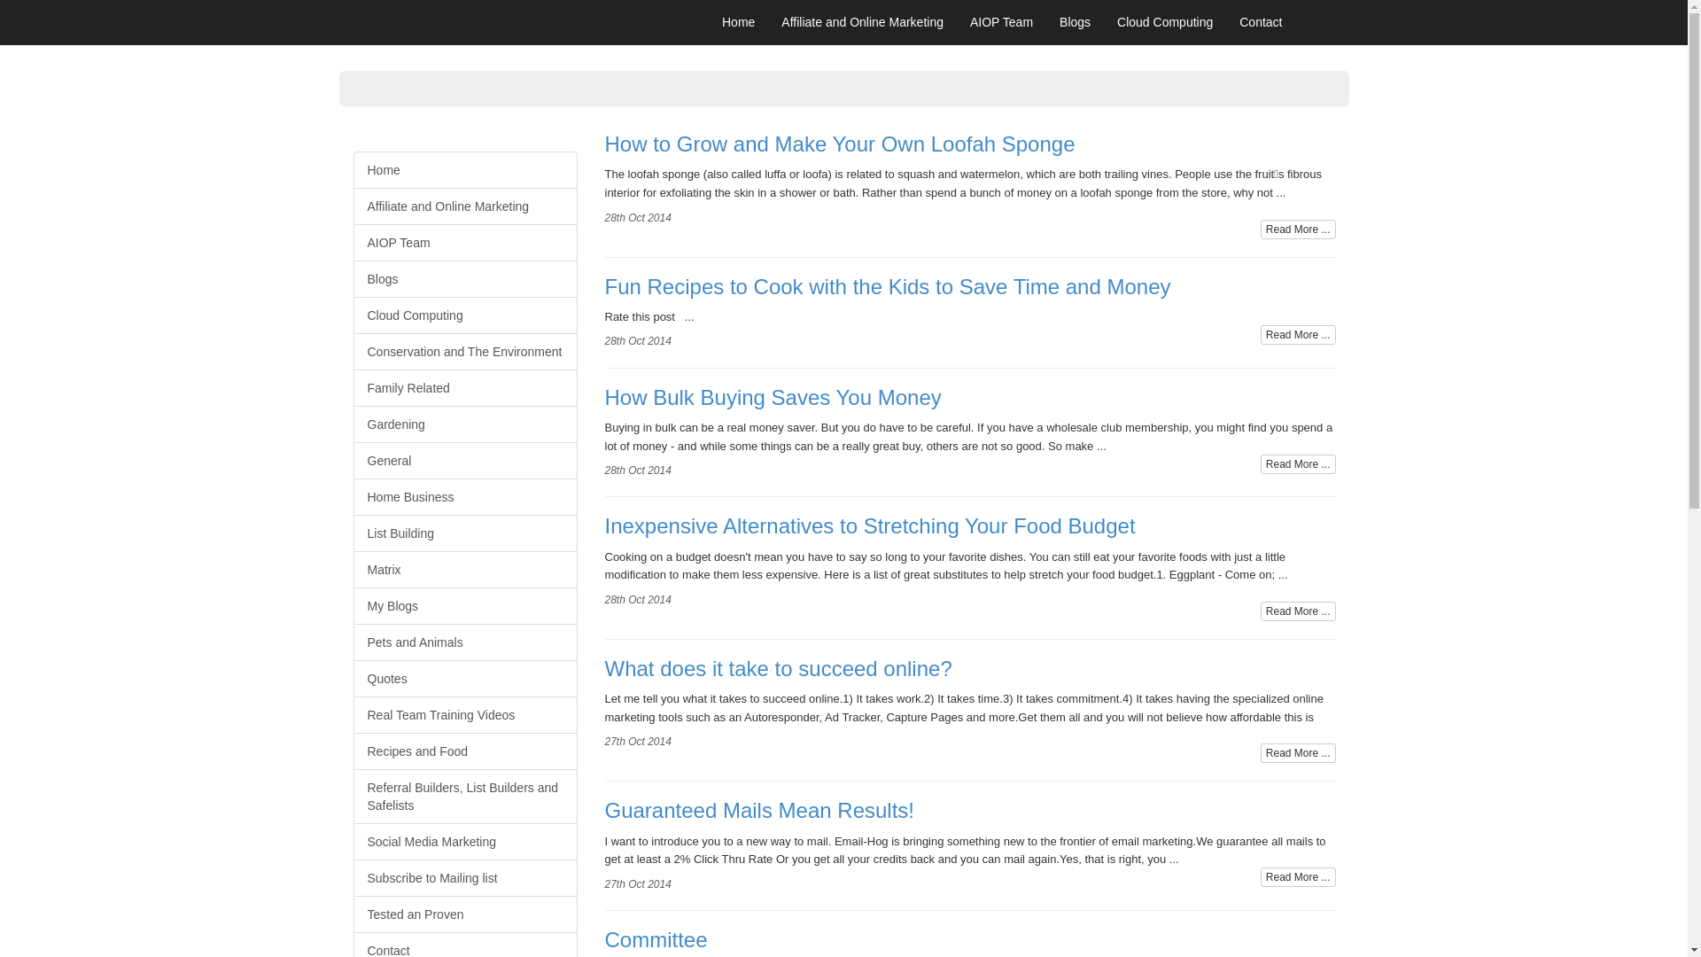 The image size is (1701, 957). Describe the element at coordinates (1299, 611) in the screenshot. I see `Read More ...` at that location.